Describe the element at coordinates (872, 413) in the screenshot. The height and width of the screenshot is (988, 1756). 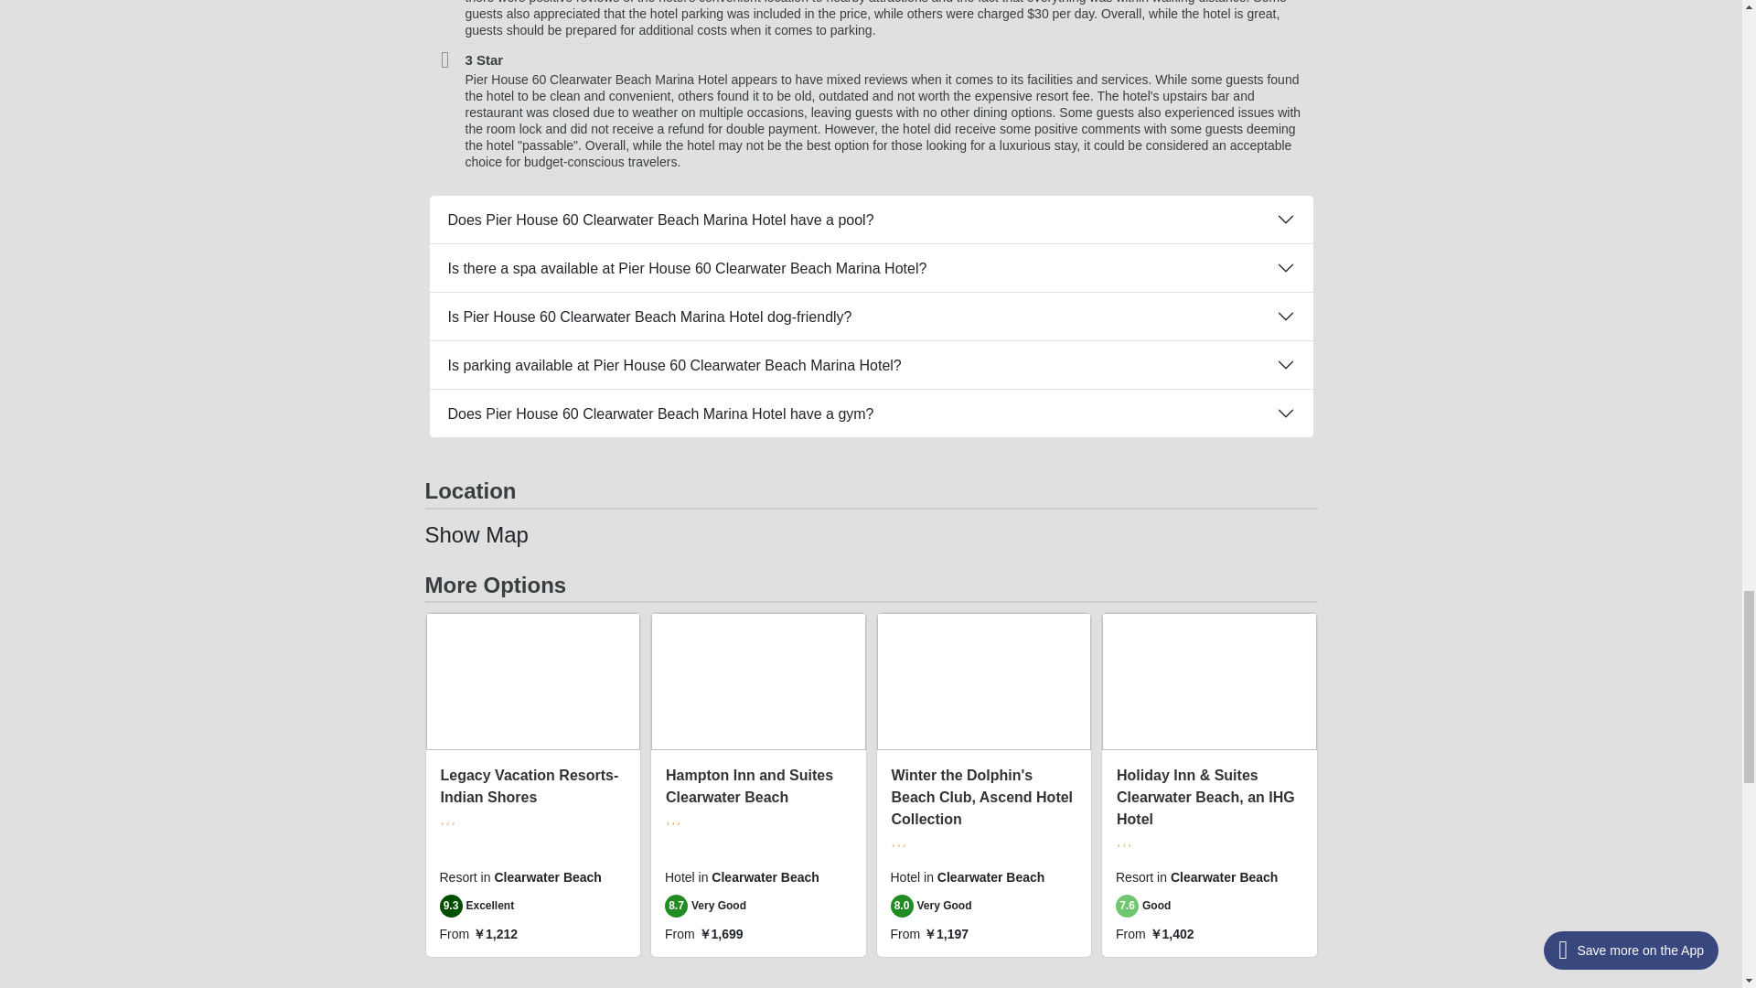
I see `Does Pier House 60 Clearwater Beach Marina Hotel have a gym?` at that location.